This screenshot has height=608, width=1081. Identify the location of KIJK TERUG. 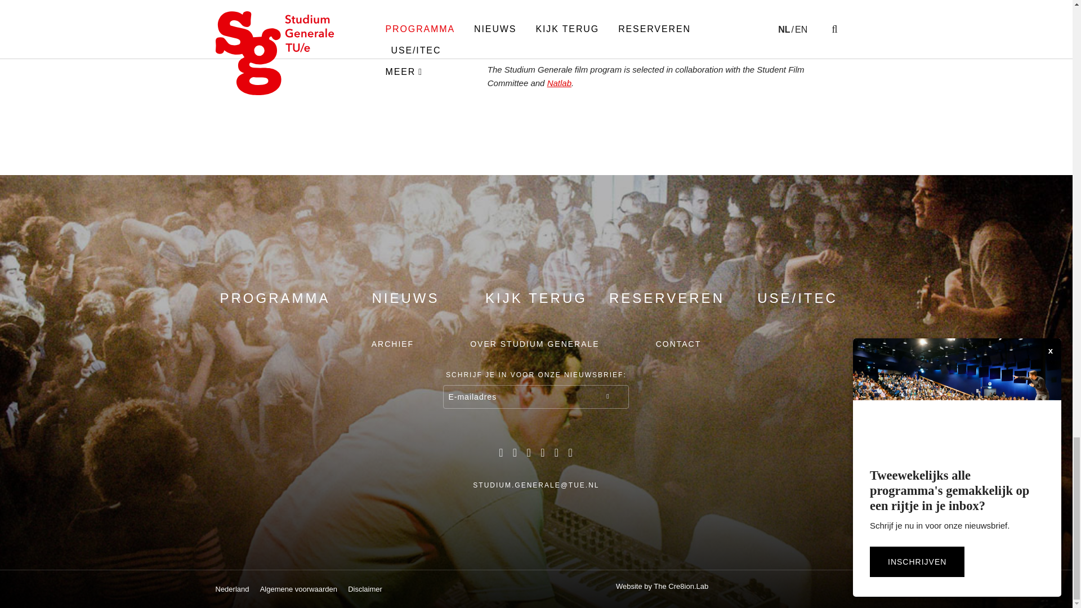
(536, 298).